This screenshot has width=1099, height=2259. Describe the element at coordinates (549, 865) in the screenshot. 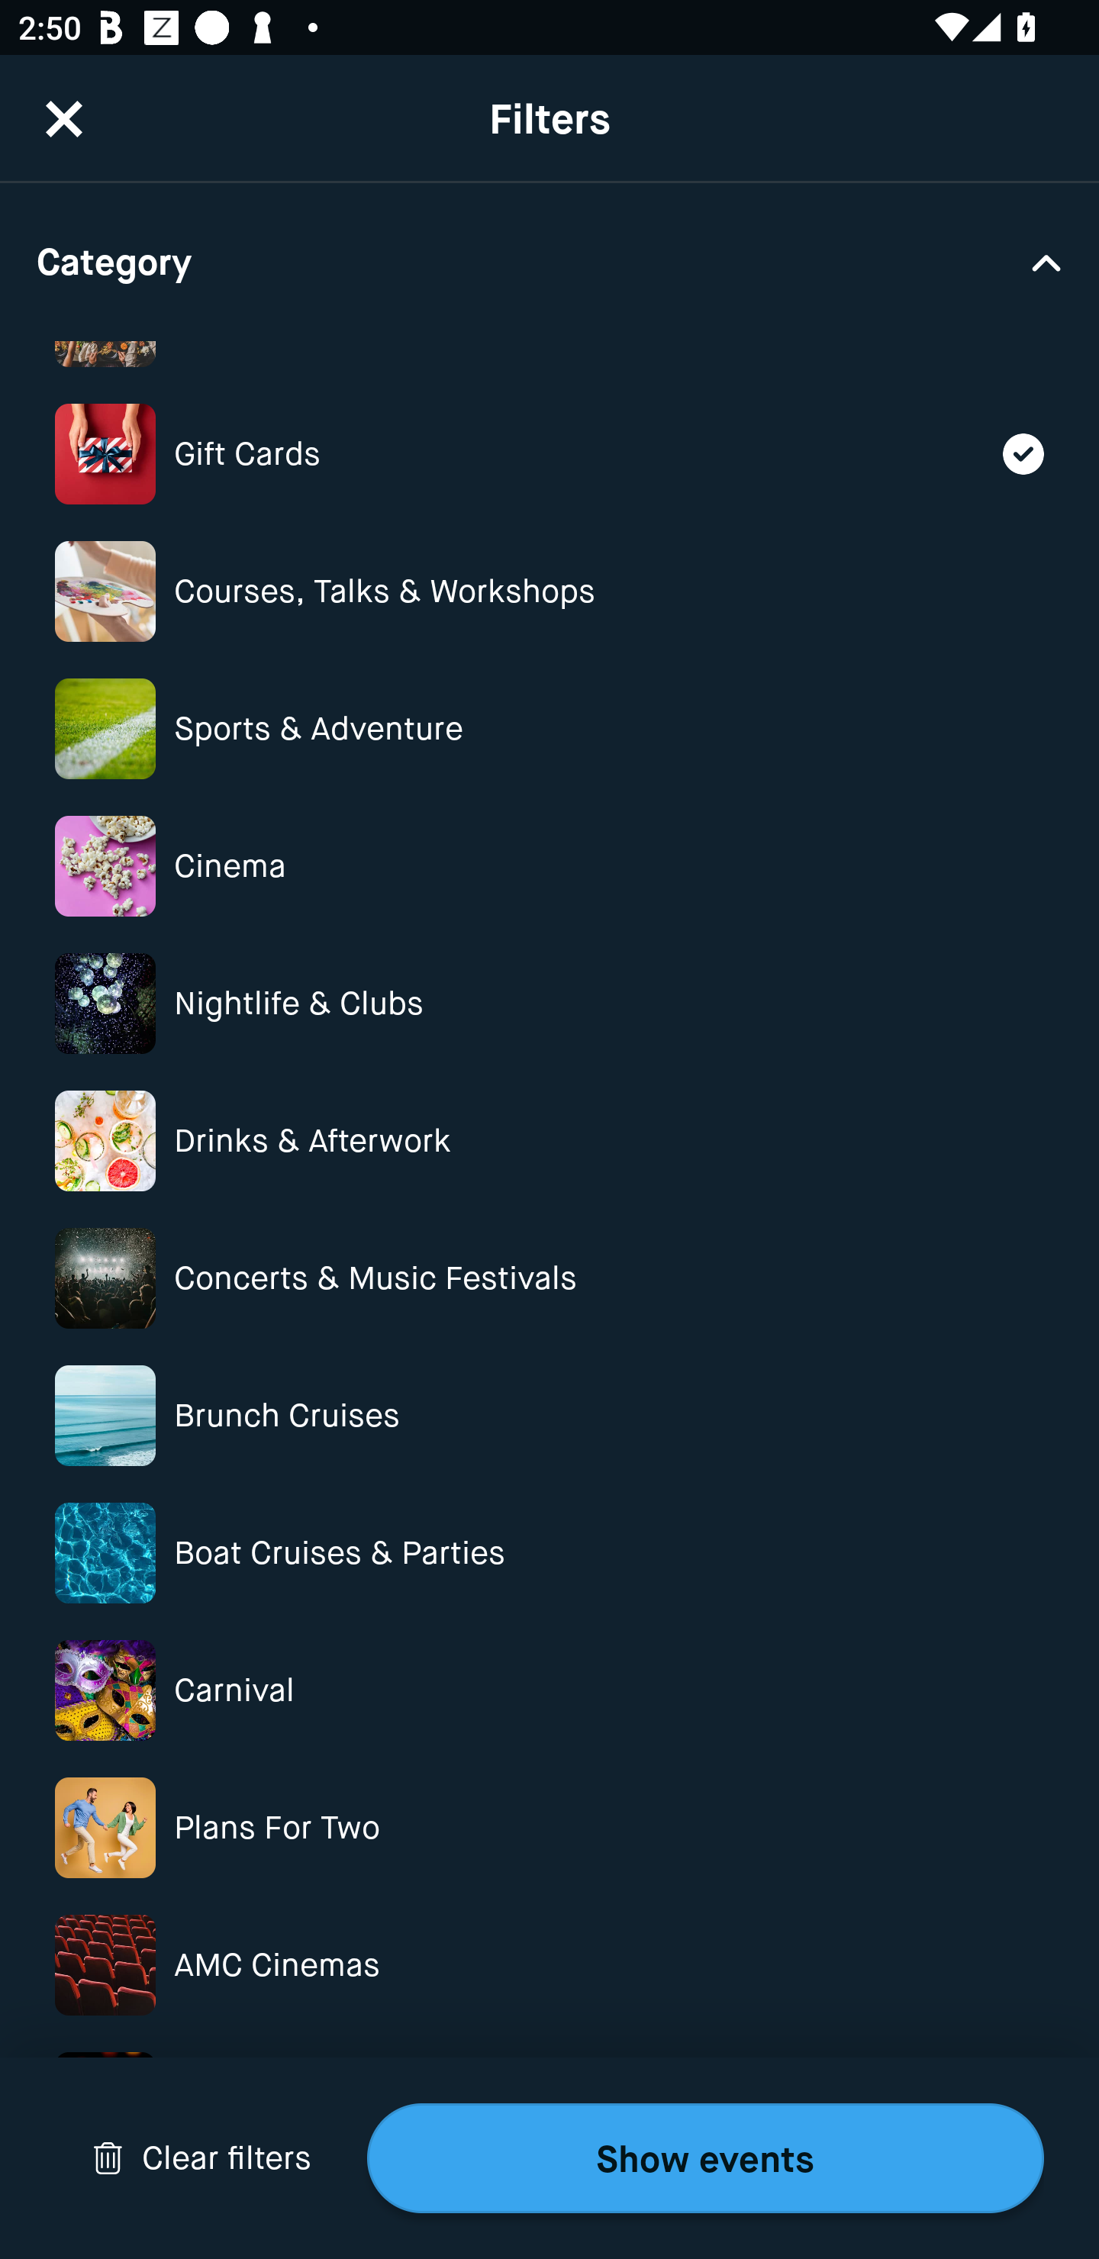

I see `Category Image Cinema` at that location.